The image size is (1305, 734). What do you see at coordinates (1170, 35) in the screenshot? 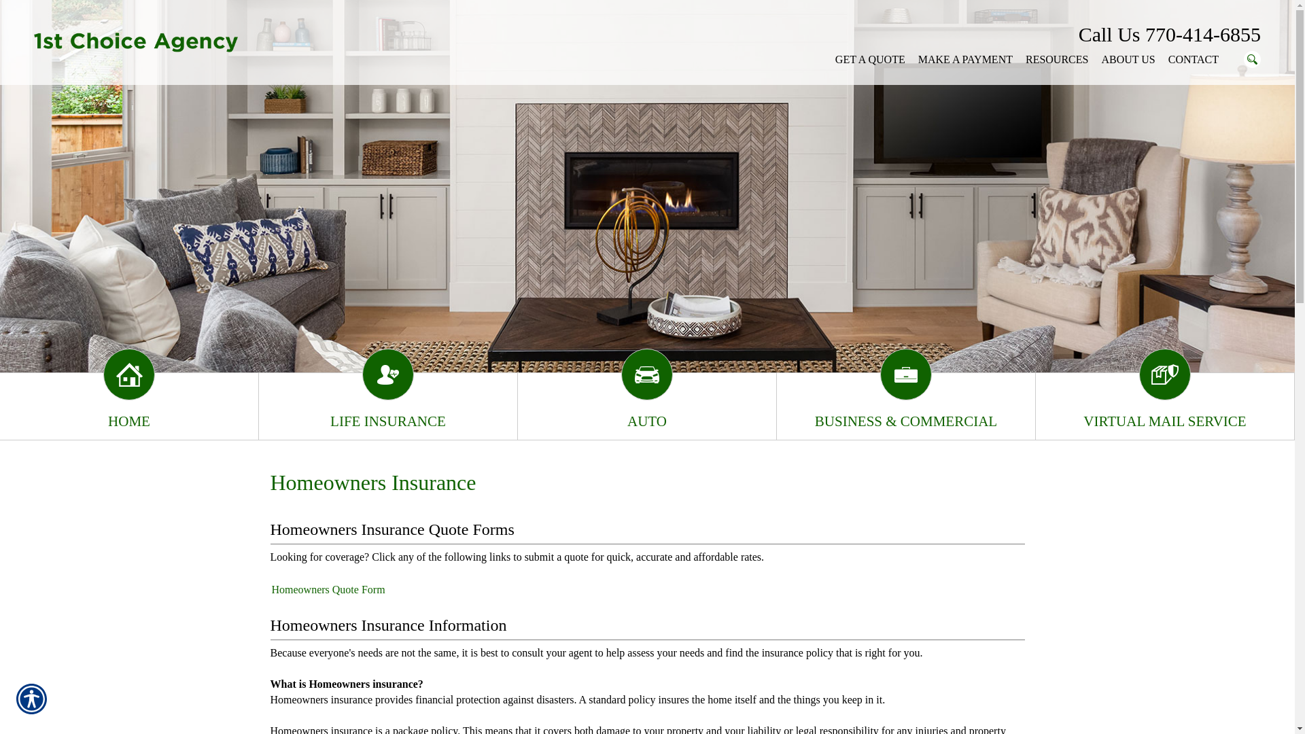
I see `Call Us 770-414-6855` at bounding box center [1170, 35].